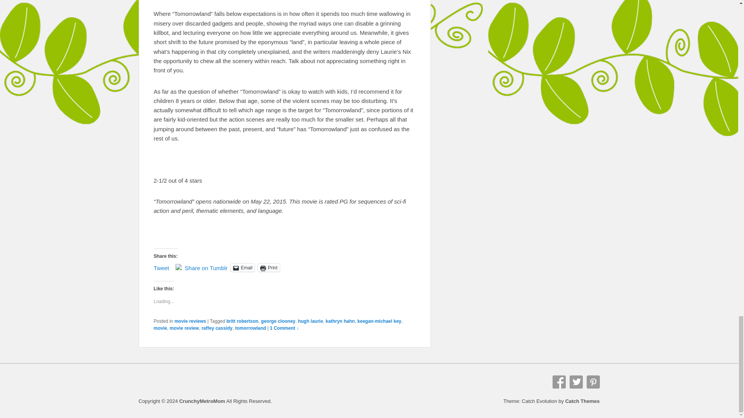 This screenshot has height=418, width=744. What do you see at coordinates (160, 328) in the screenshot?
I see `movie` at bounding box center [160, 328].